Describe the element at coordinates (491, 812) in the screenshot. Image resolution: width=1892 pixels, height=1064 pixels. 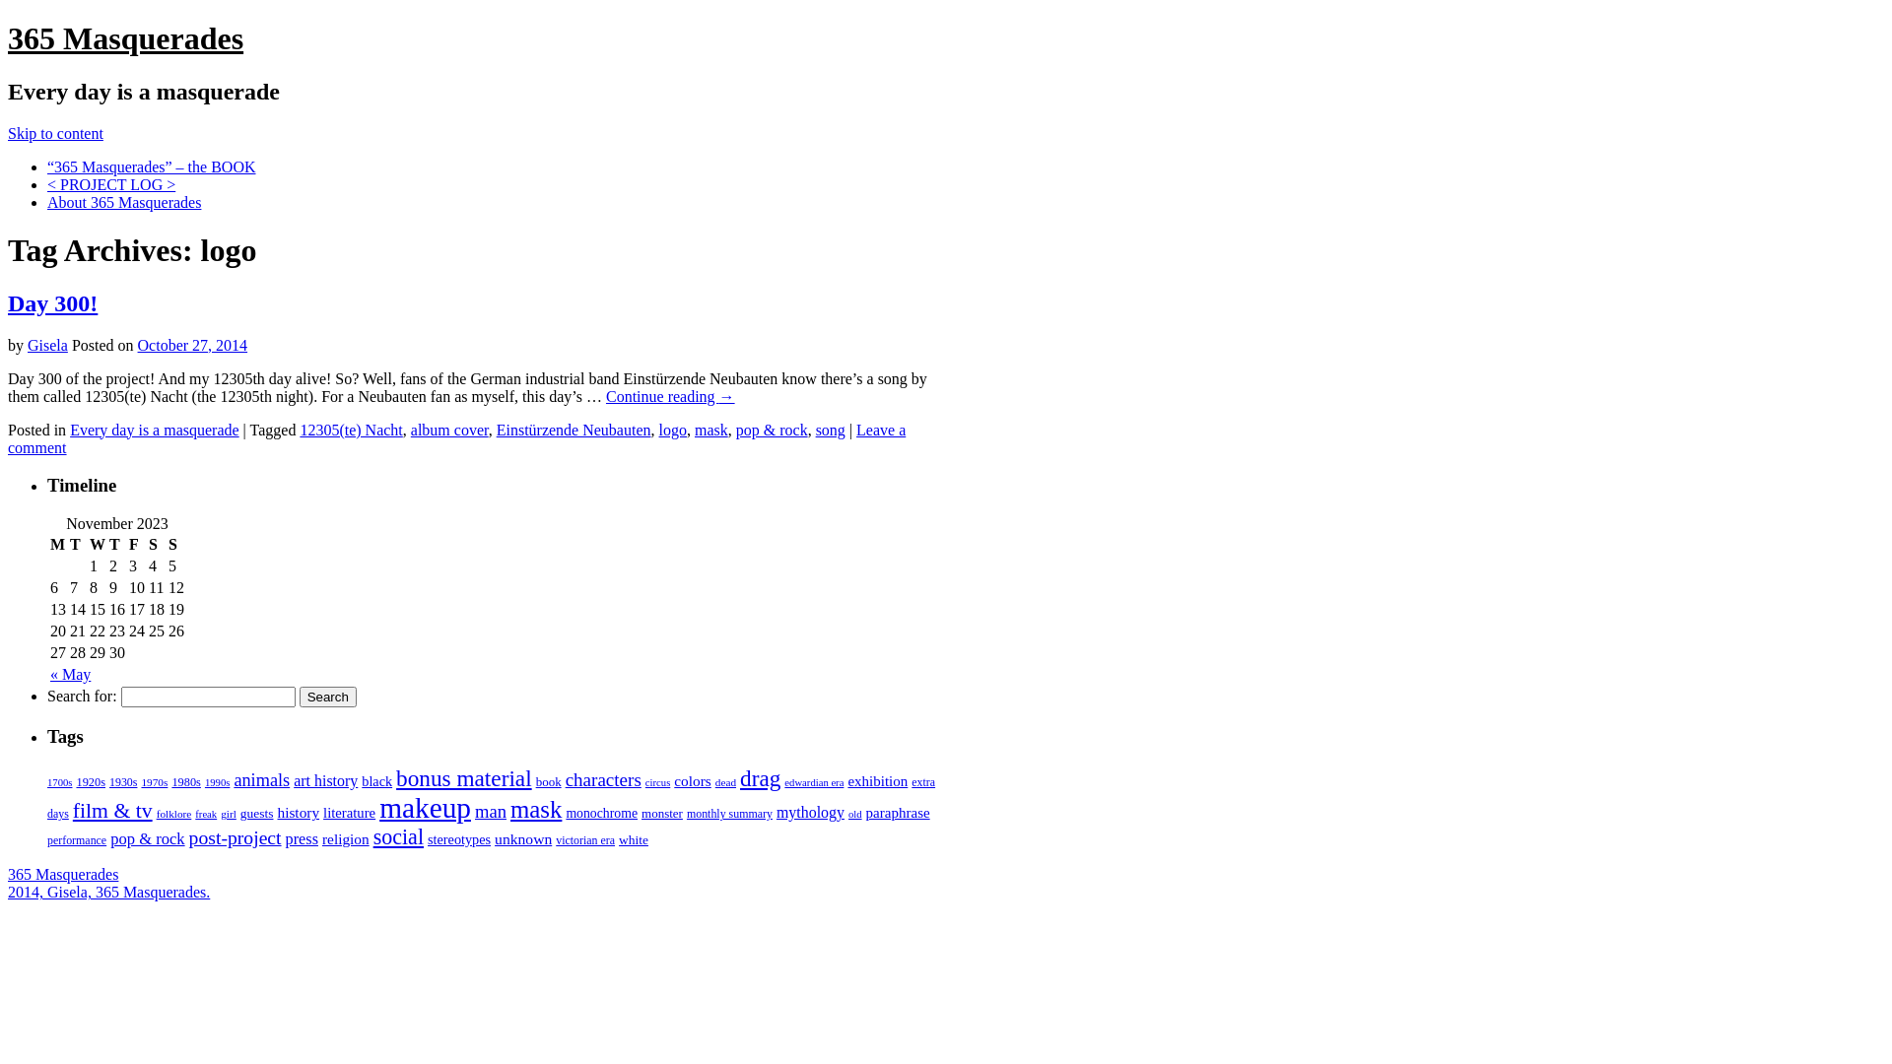
I see `man` at that location.